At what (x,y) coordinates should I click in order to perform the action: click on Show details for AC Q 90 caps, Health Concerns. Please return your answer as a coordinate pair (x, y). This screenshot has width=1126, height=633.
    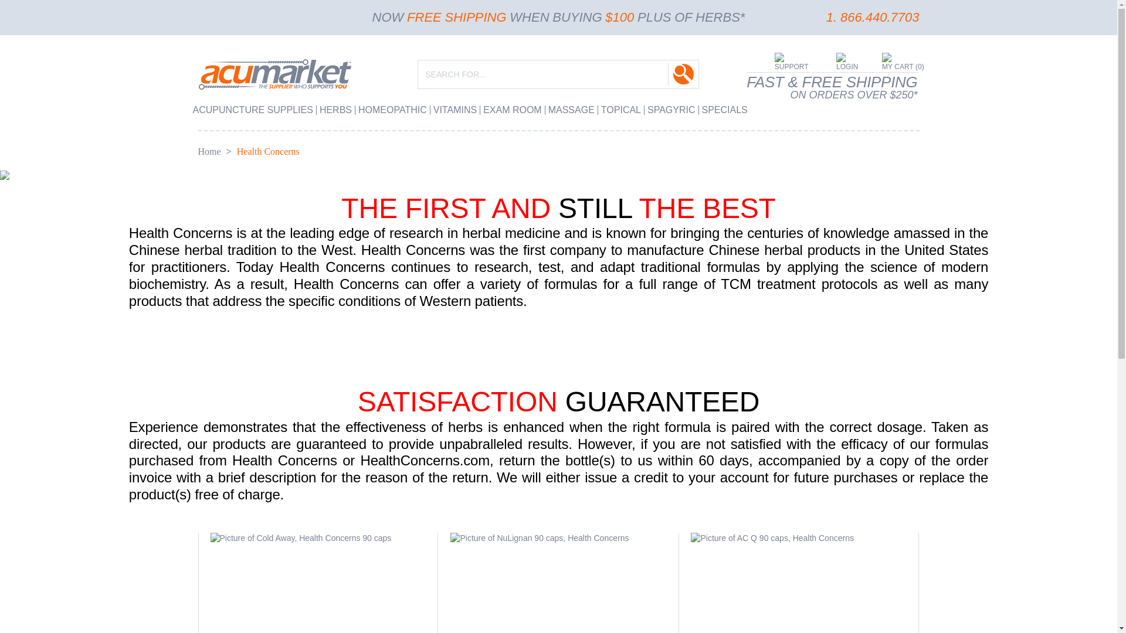
    Looking at the image, I should click on (799, 538).